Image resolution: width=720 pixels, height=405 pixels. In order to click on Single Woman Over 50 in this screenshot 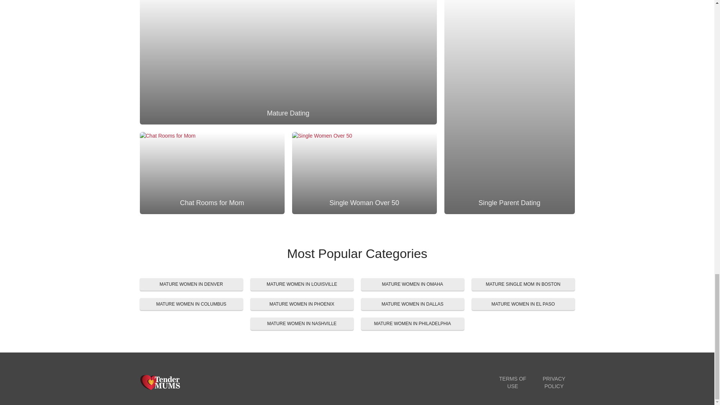, I will do `click(364, 168)`.